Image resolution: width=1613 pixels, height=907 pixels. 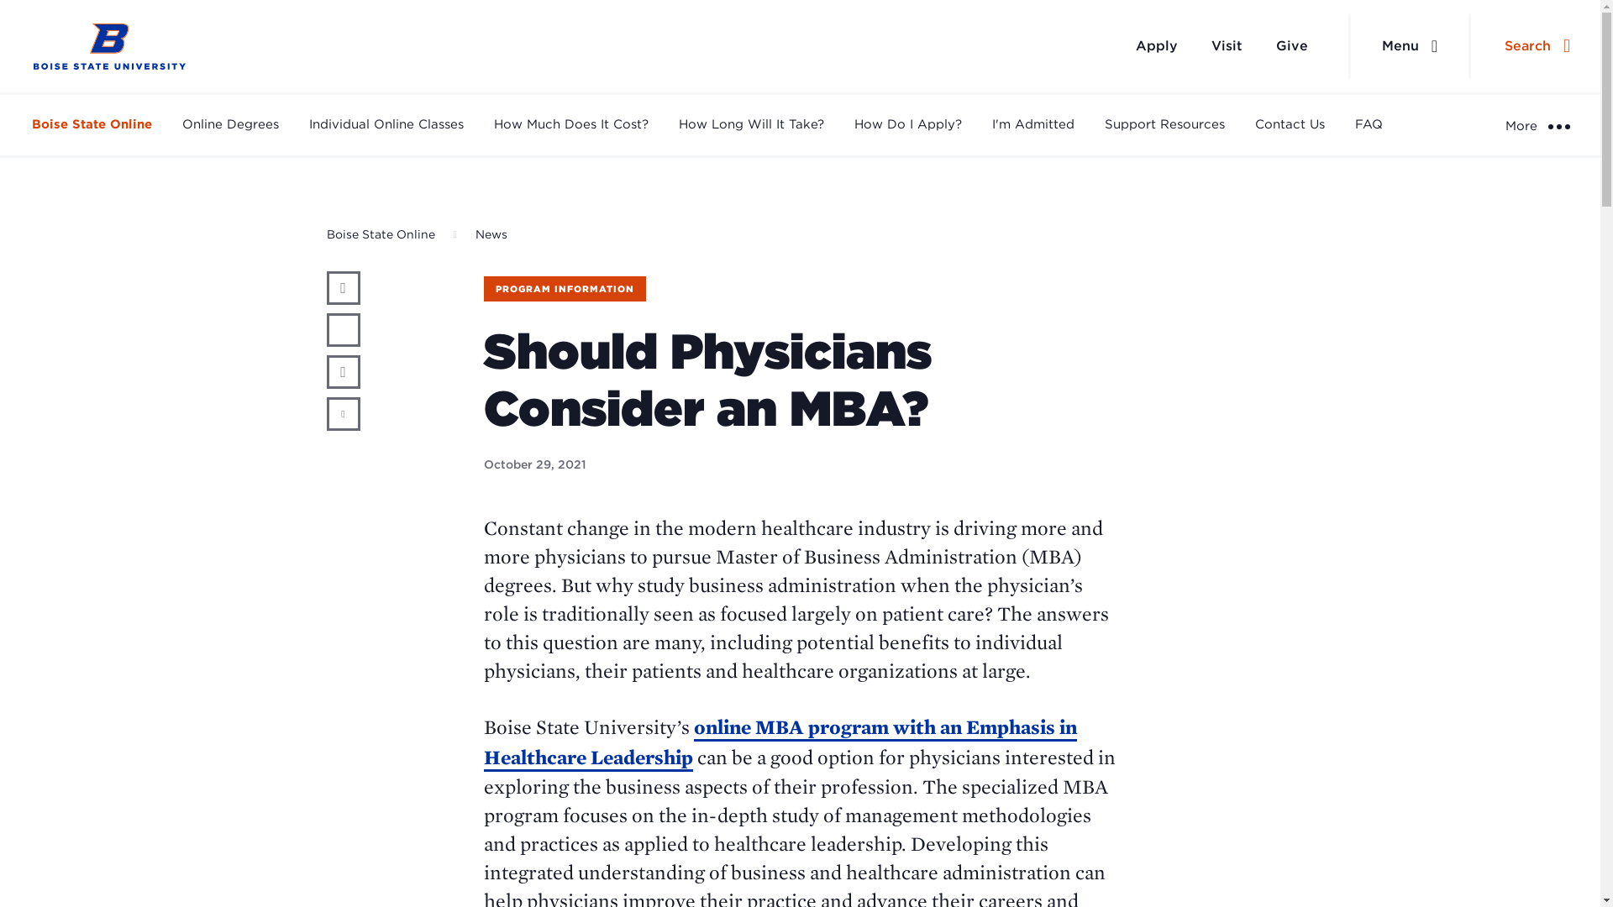 I want to click on Share through Email, so click(x=343, y=414).